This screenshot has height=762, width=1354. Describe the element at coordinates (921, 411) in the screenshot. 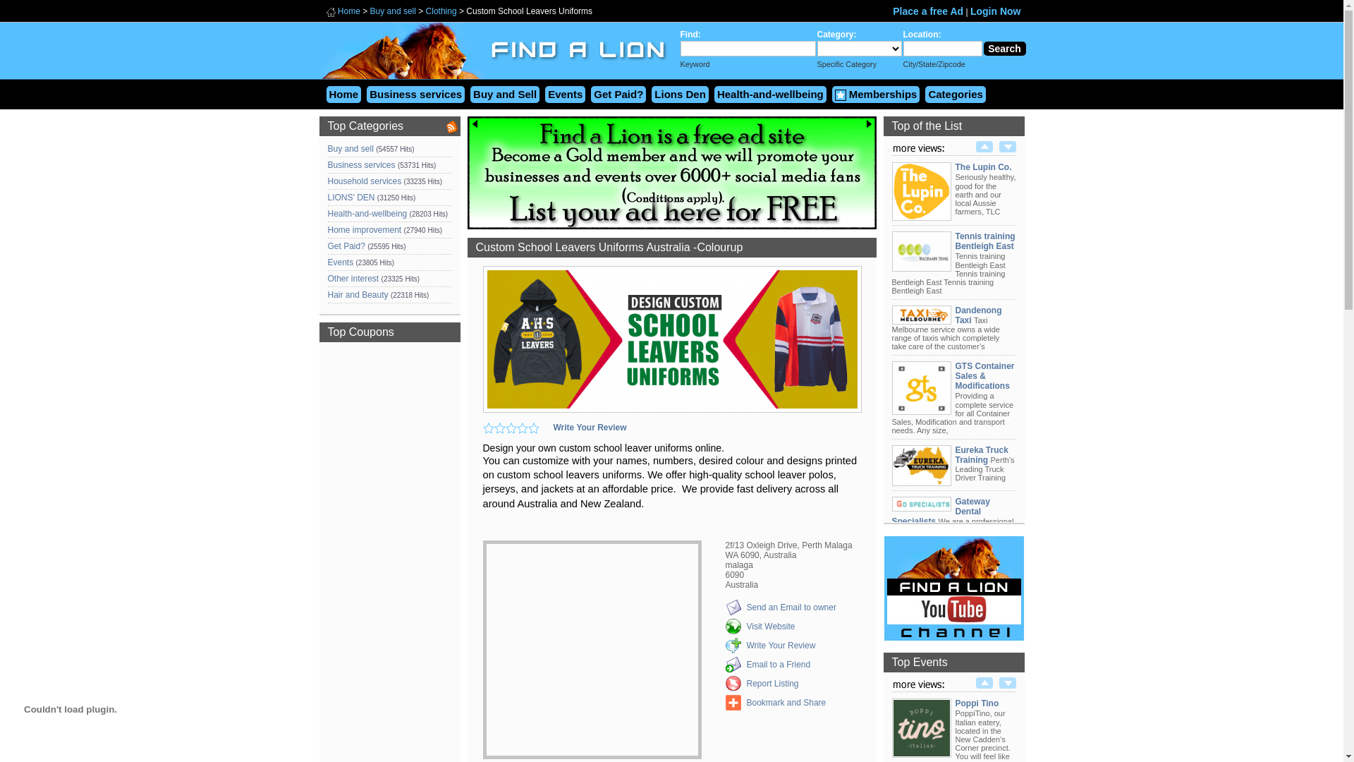

I see `GTS Container Sales & Modifications` at that location.